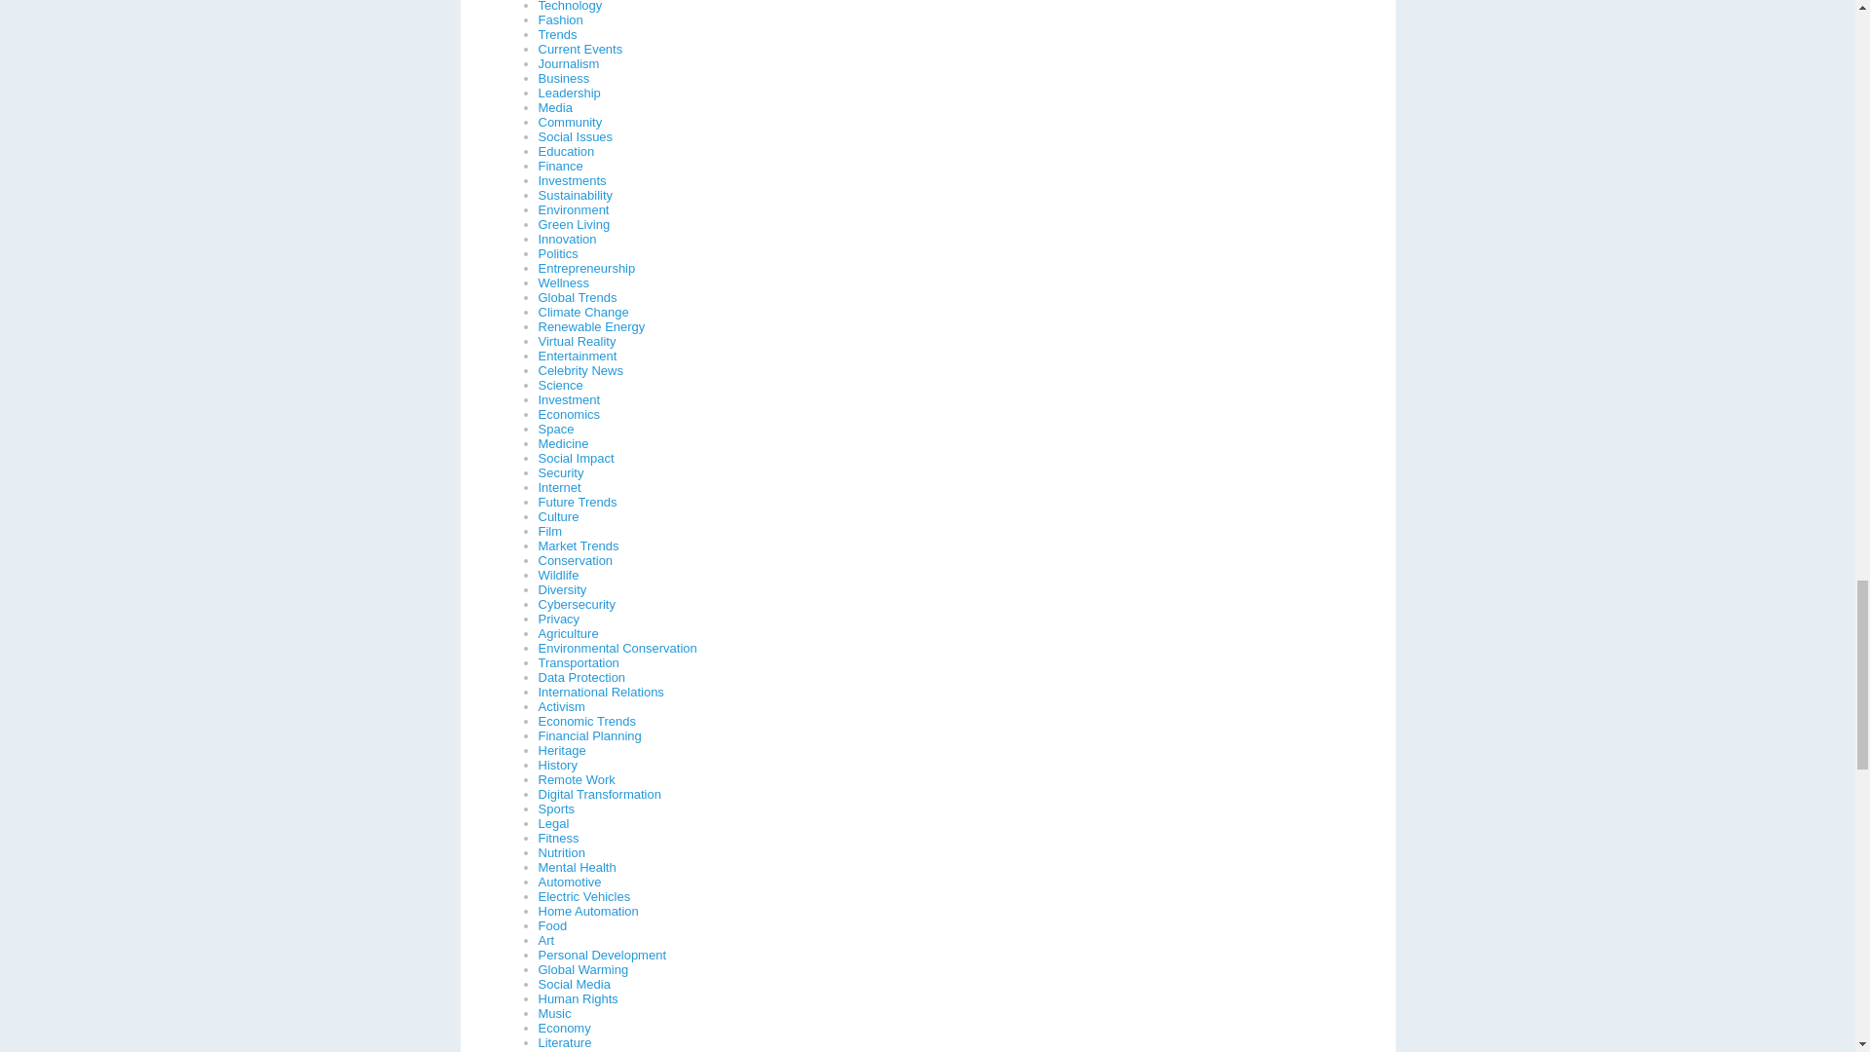 Image resolution: width=1870 pixels, height=1052 pixels. I want to click on Leadership, so click(569, 92).